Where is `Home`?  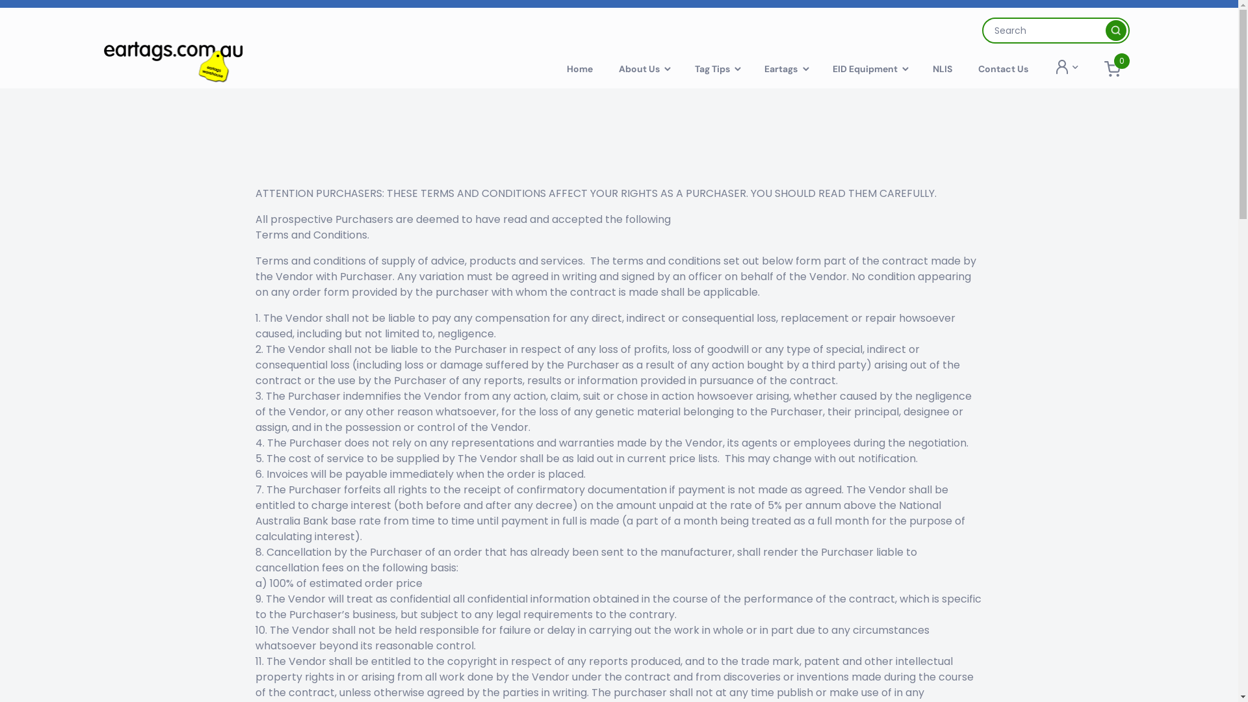
Home is located at coordinates (580, 69).